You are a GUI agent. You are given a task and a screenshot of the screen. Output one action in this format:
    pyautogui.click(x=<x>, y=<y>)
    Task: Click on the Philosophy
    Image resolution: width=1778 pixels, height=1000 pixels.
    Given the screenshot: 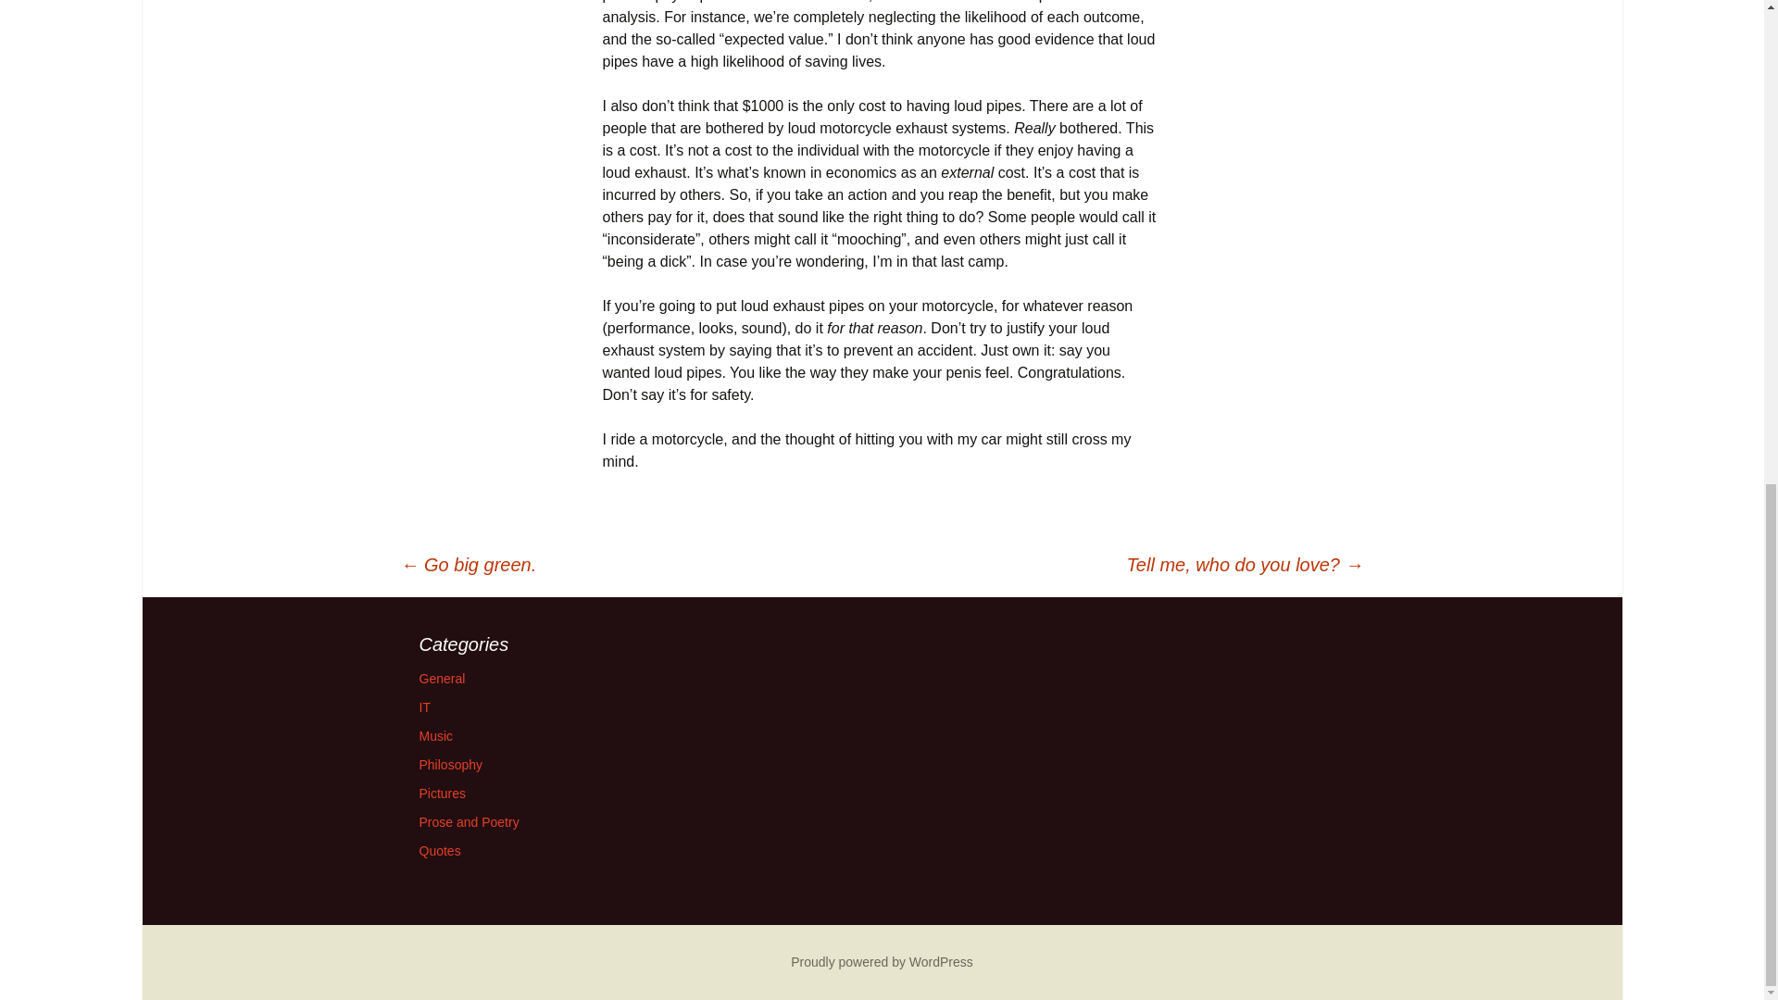 What is the action you would take?
    pyautogui.click(x=450, y=764)
    